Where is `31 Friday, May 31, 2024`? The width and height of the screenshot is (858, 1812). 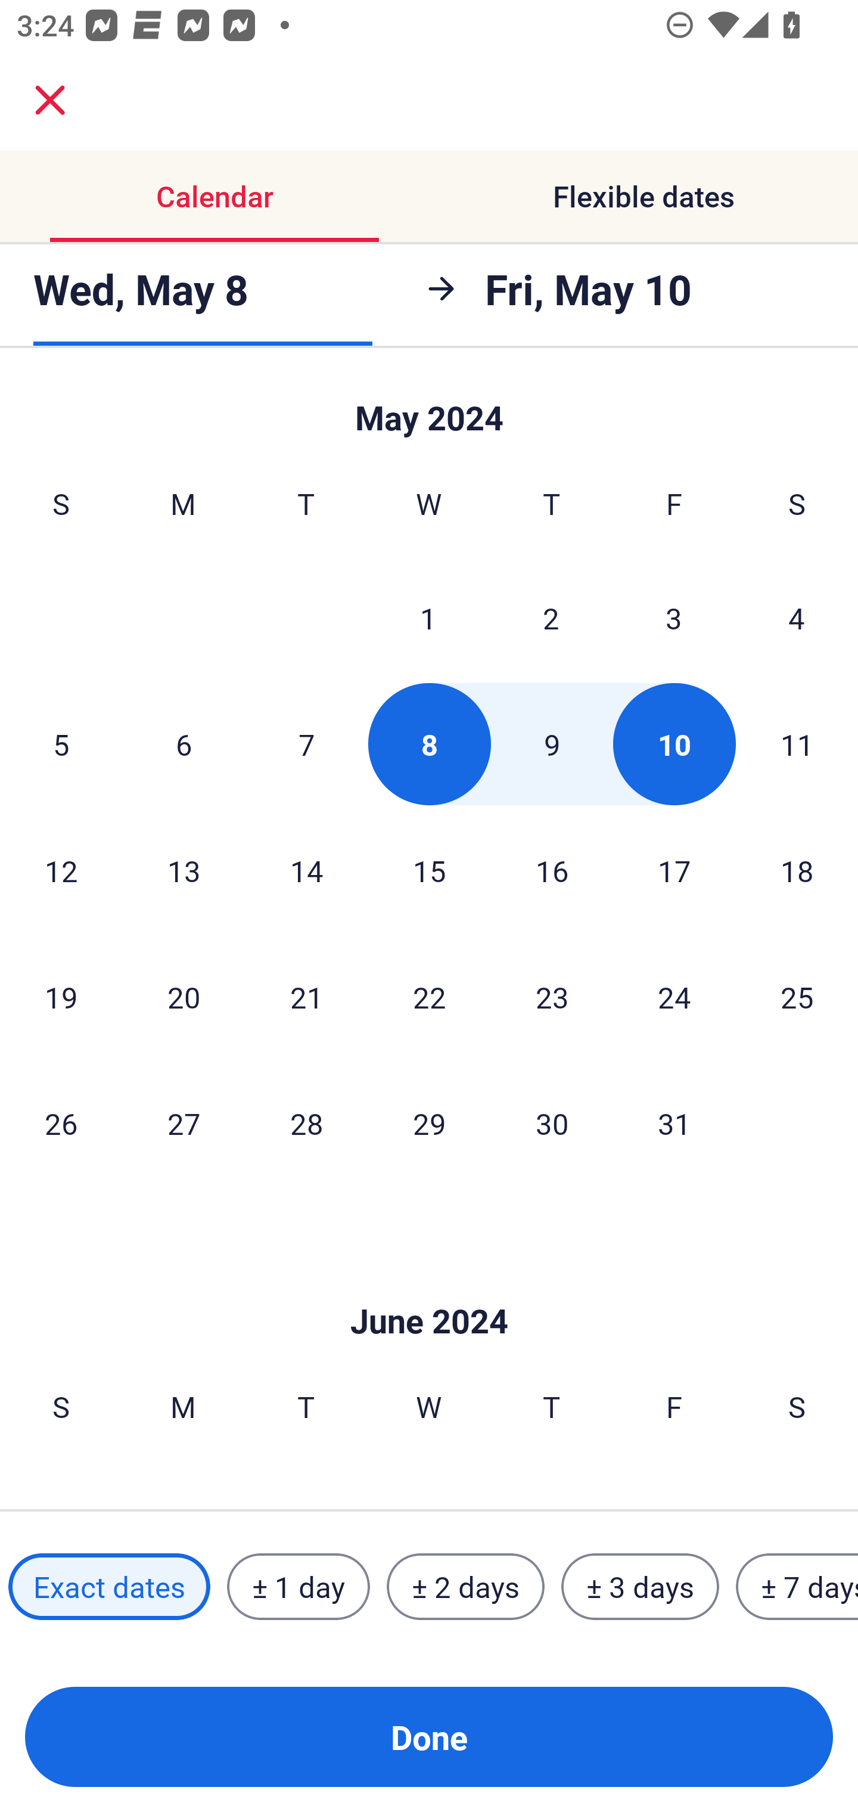 31 Friday, May 31, 2024 is located at coordinates (674, 1123).